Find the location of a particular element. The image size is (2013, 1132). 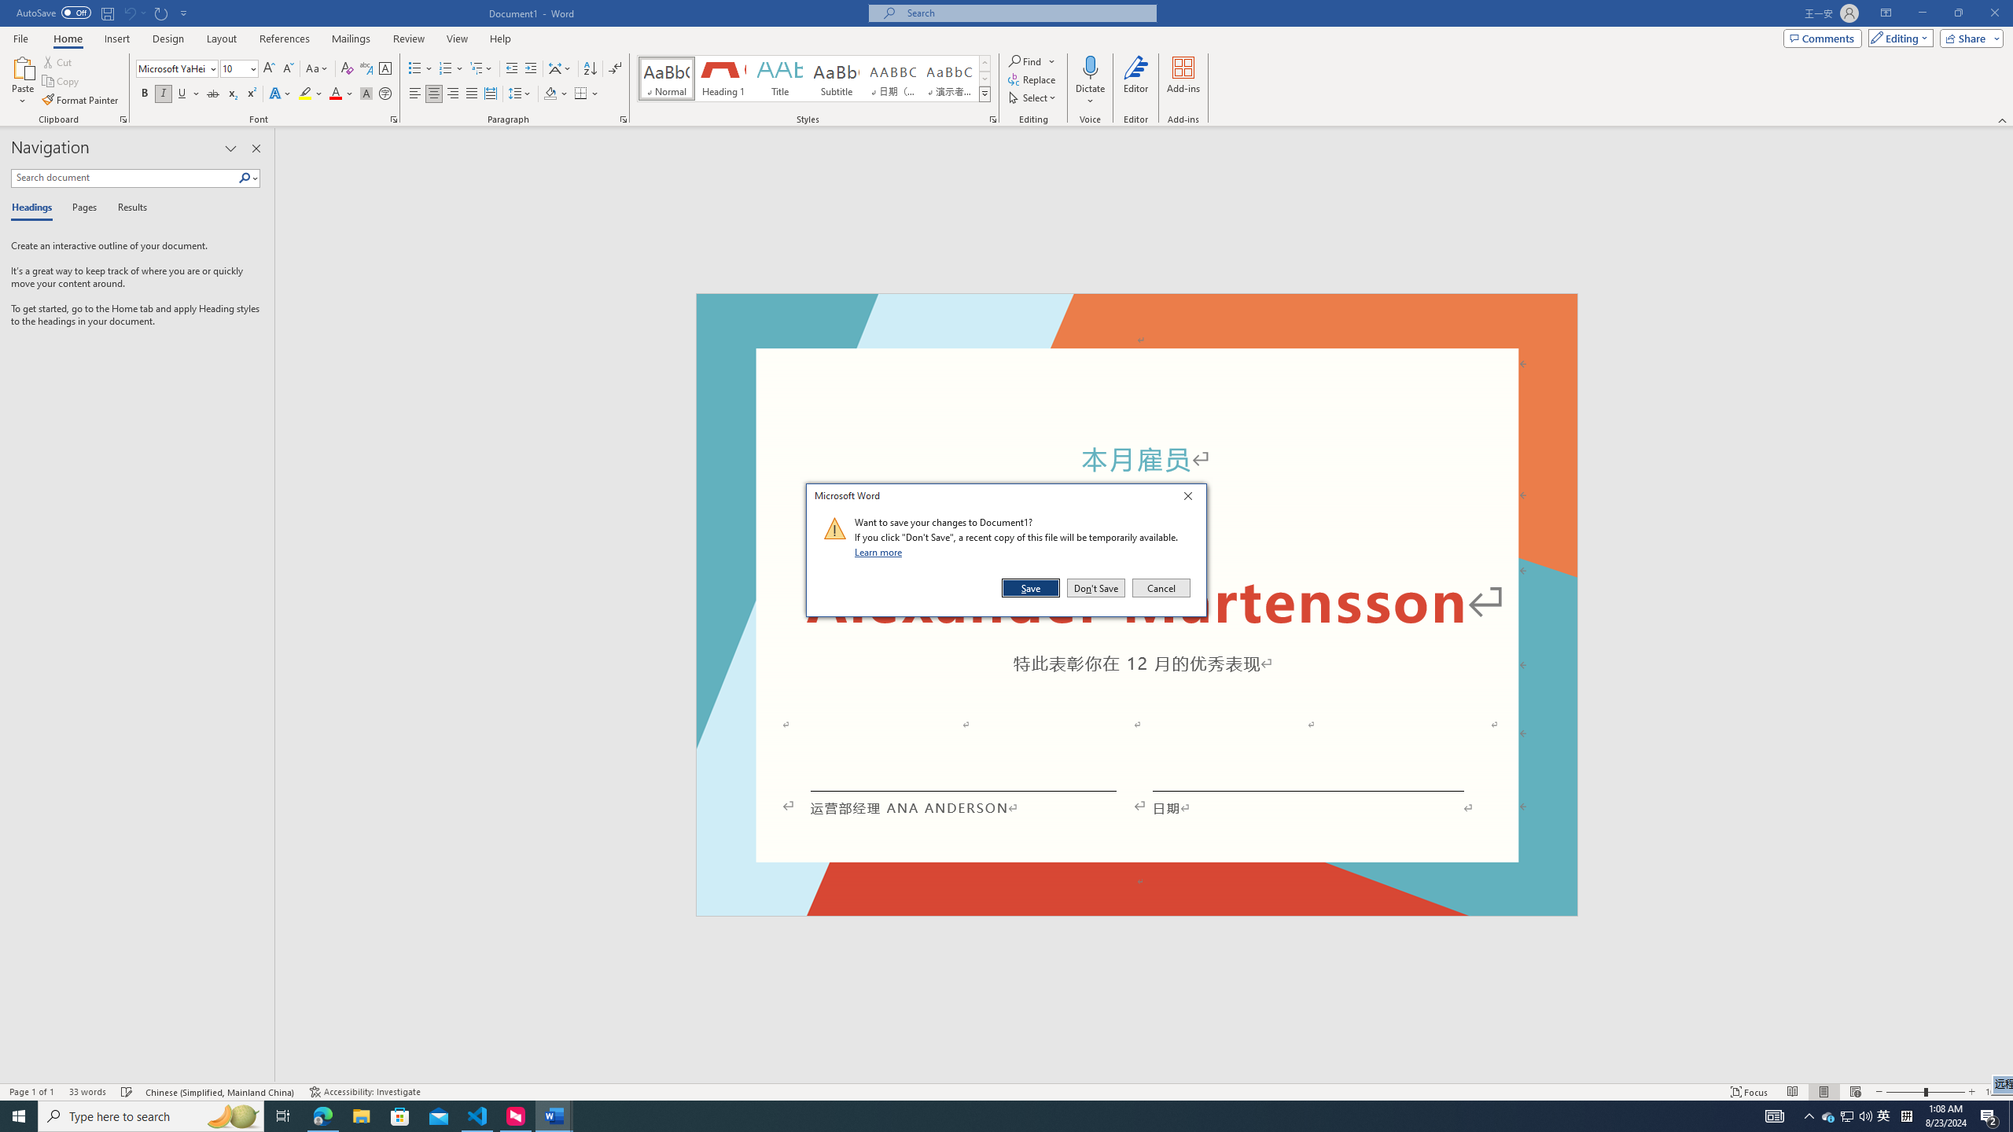

Subtitle is located at coordinates (837, 79).